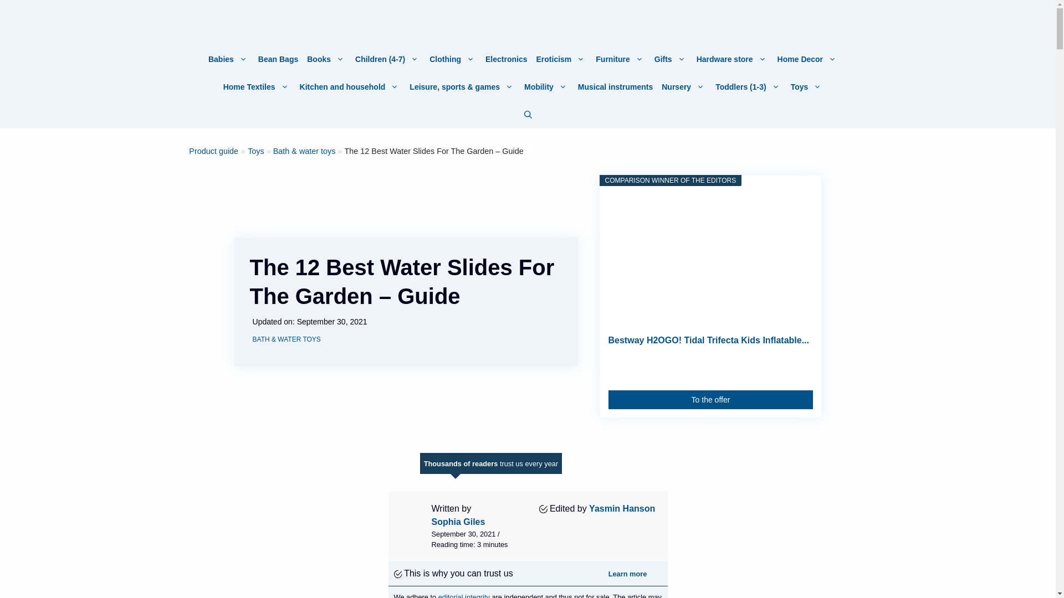  I want to click on Category Name, so click(256, 151).